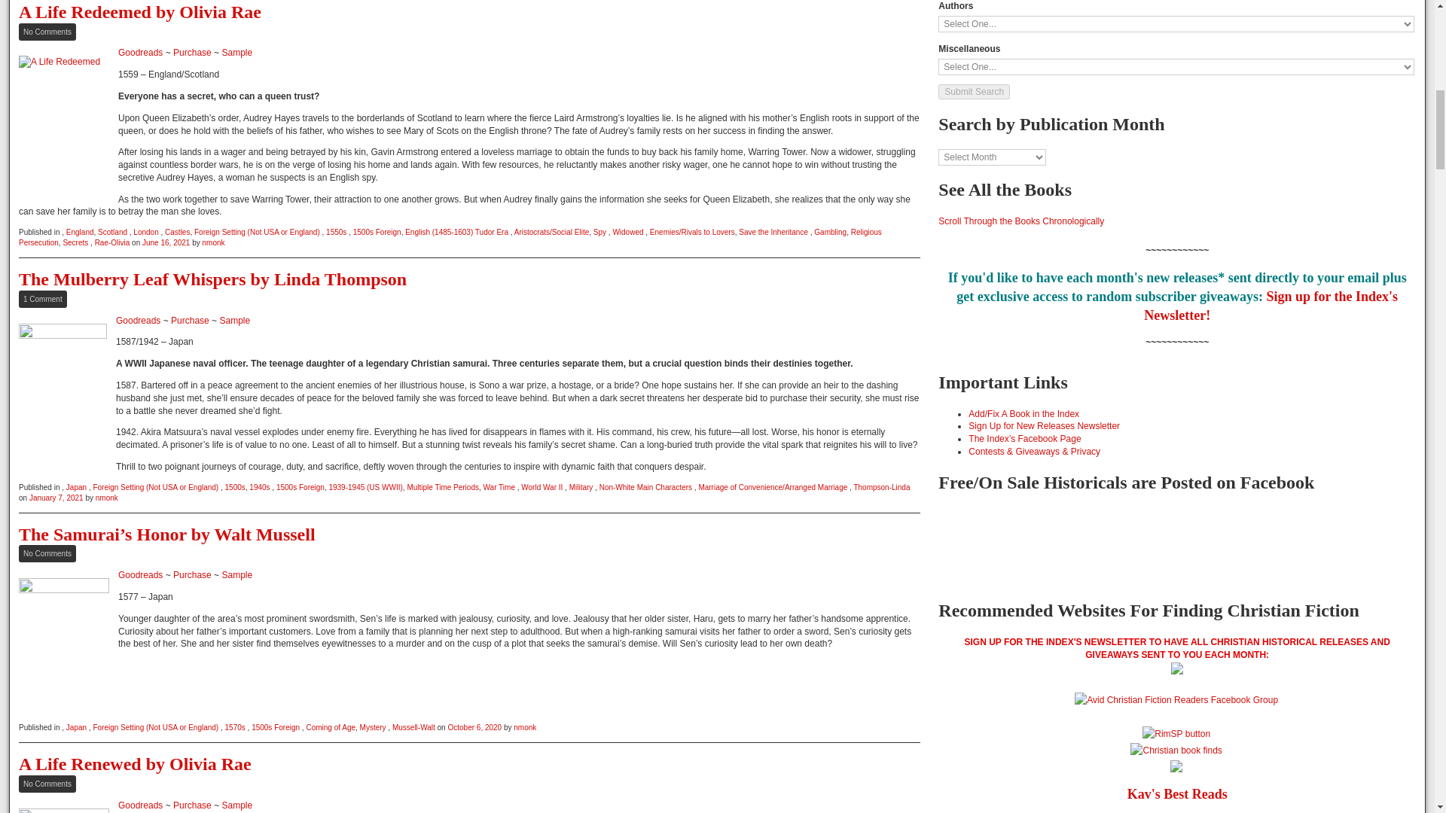 This screenshot has height=813, width=1446. Describe the element at coordinates (63, 810) in the screenshot. I see `read` at that location.